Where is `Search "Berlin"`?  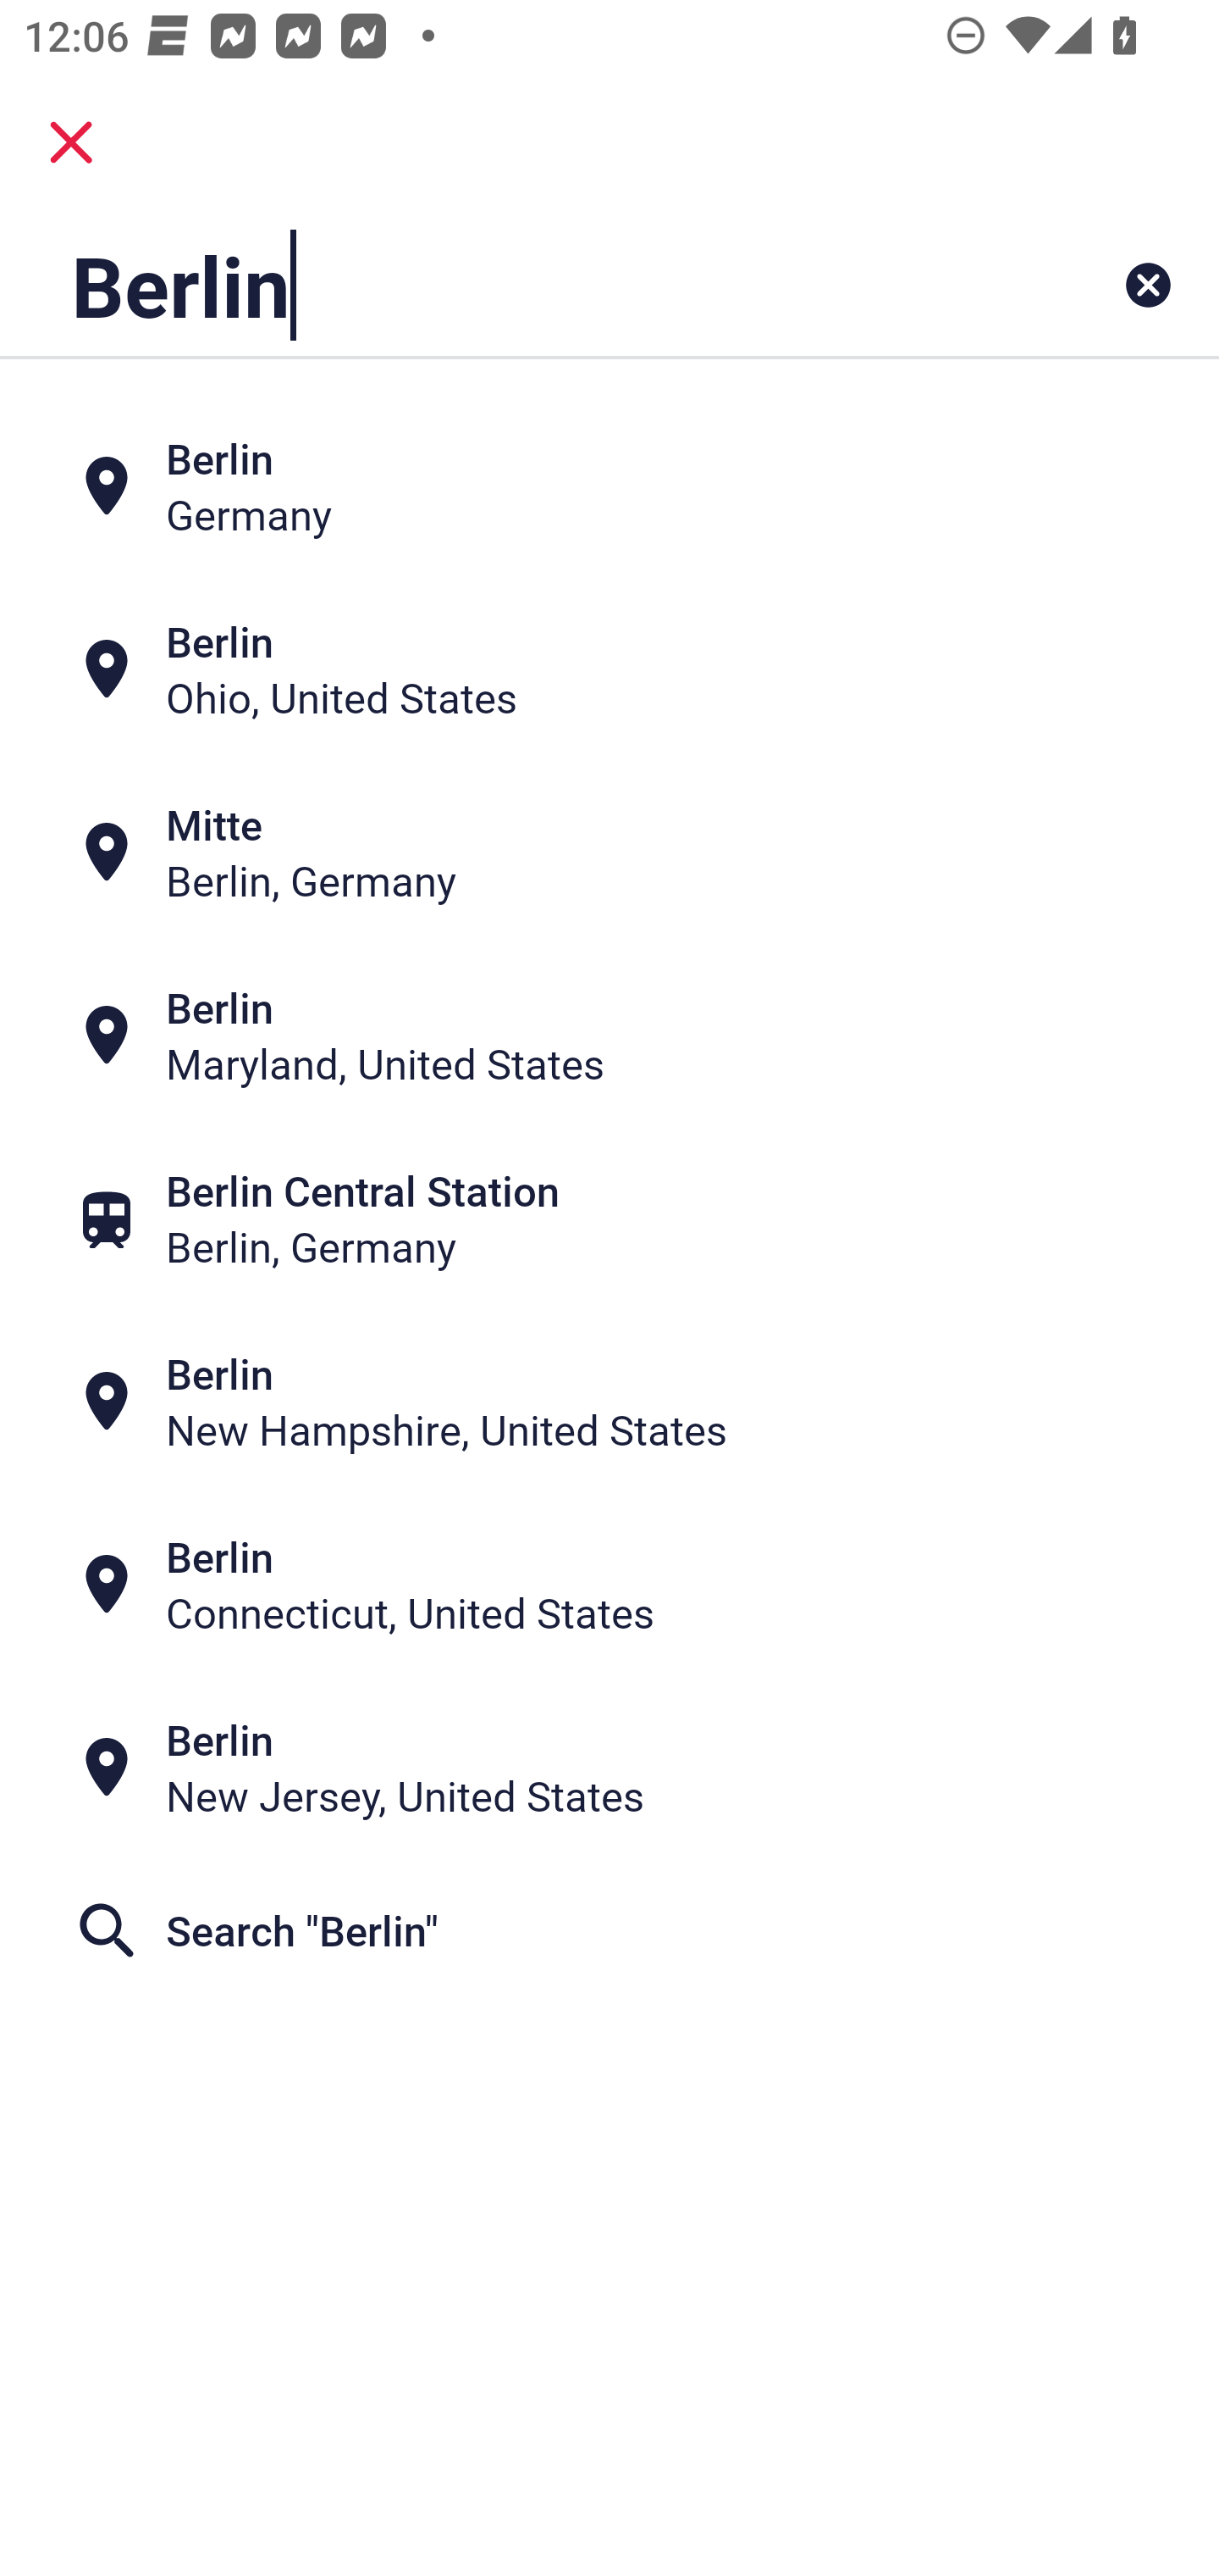 Search "Berlin" is located at coordinates (609, 1930).